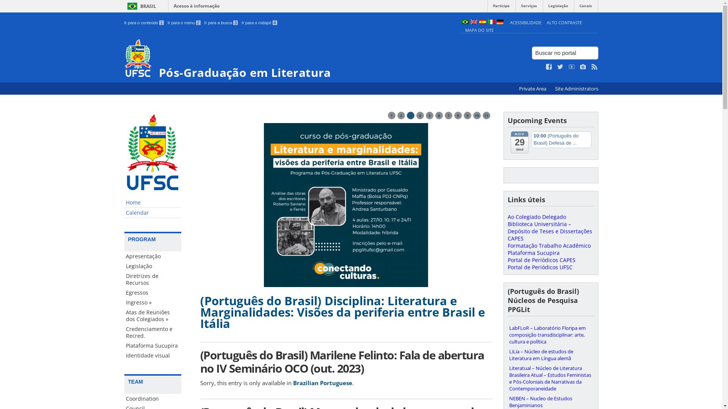 This screenshot has width=728, height=409. Describe the element at coordinates (533, 253) in the screenshot. I see `Plataforma Sucupira` at that location.